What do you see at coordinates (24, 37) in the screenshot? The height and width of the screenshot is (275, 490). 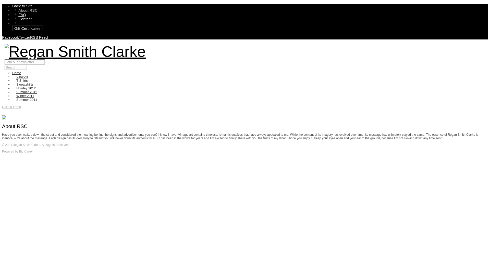 I see `Follow Regan Smith Clarke on Twitter` at bounding box center [24, 37].